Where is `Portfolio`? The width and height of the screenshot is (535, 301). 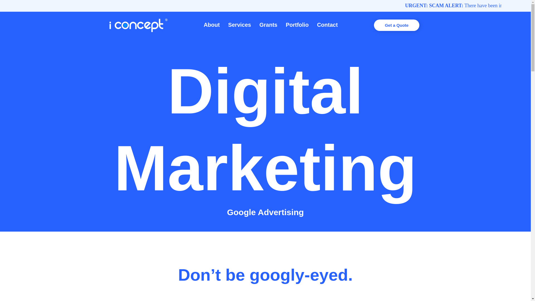 Portfolio is located at coordinates (297, 25).